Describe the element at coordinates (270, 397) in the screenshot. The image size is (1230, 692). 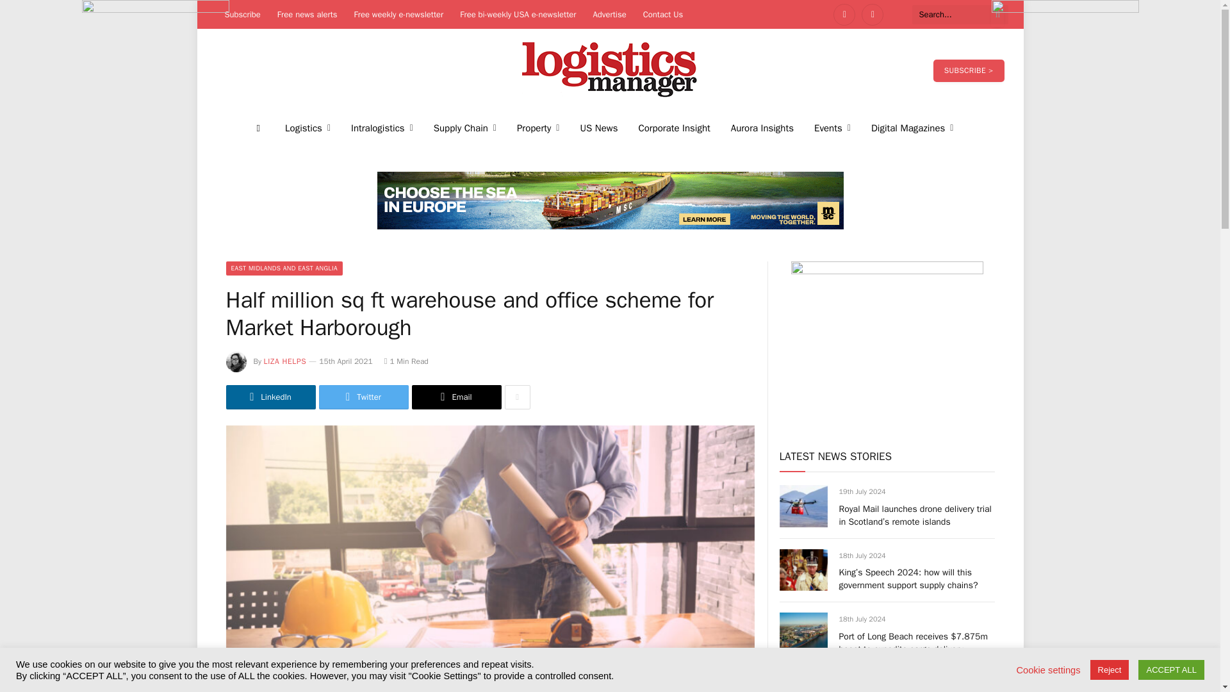
I see `Share on LinkedIn` at that location.